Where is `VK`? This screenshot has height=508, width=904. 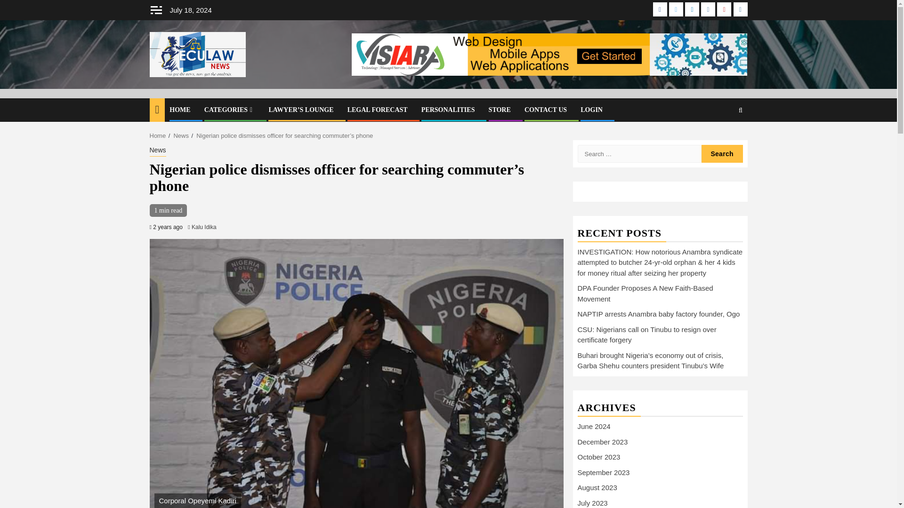 VK is located at coordinates (708, 9).